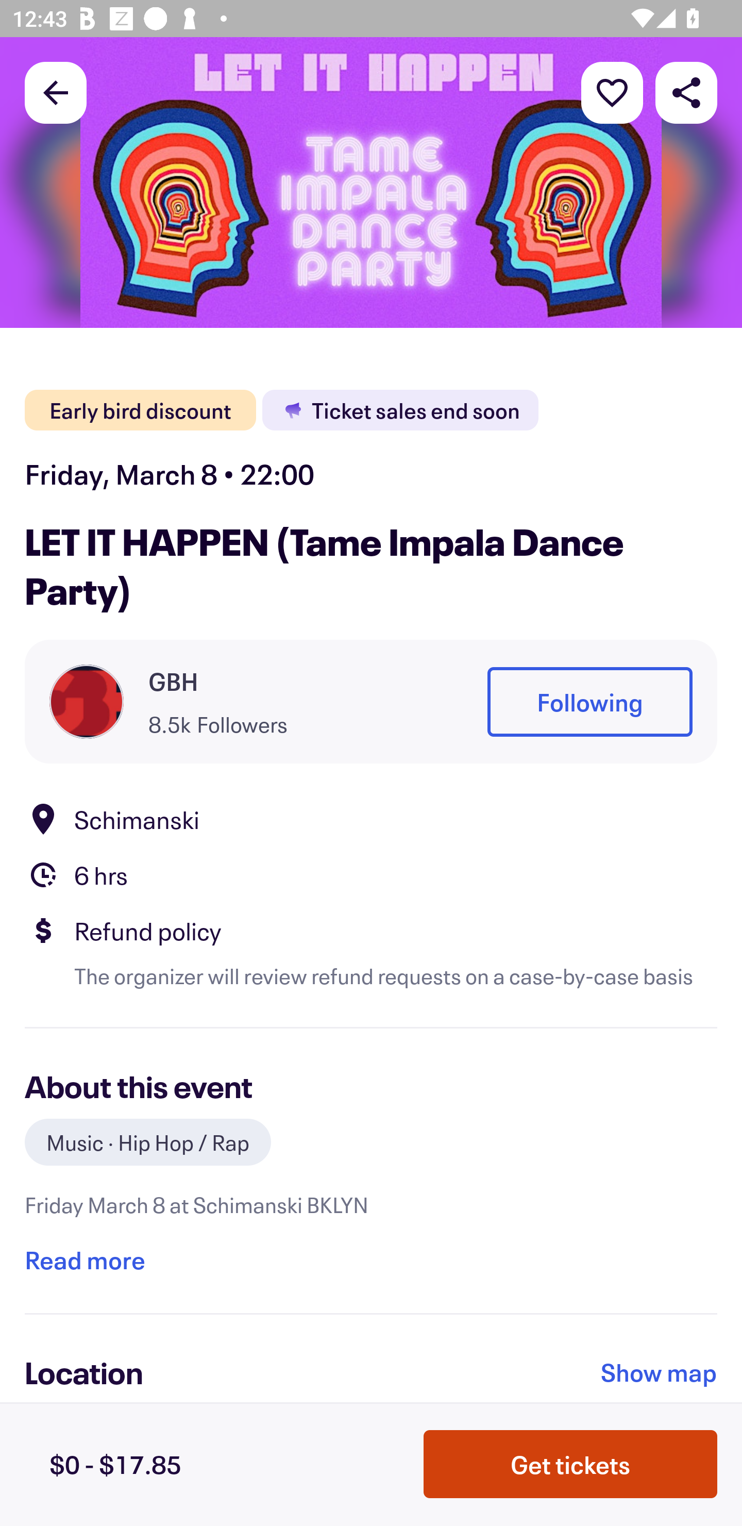  I want to click on GBH, so click(173, 682).